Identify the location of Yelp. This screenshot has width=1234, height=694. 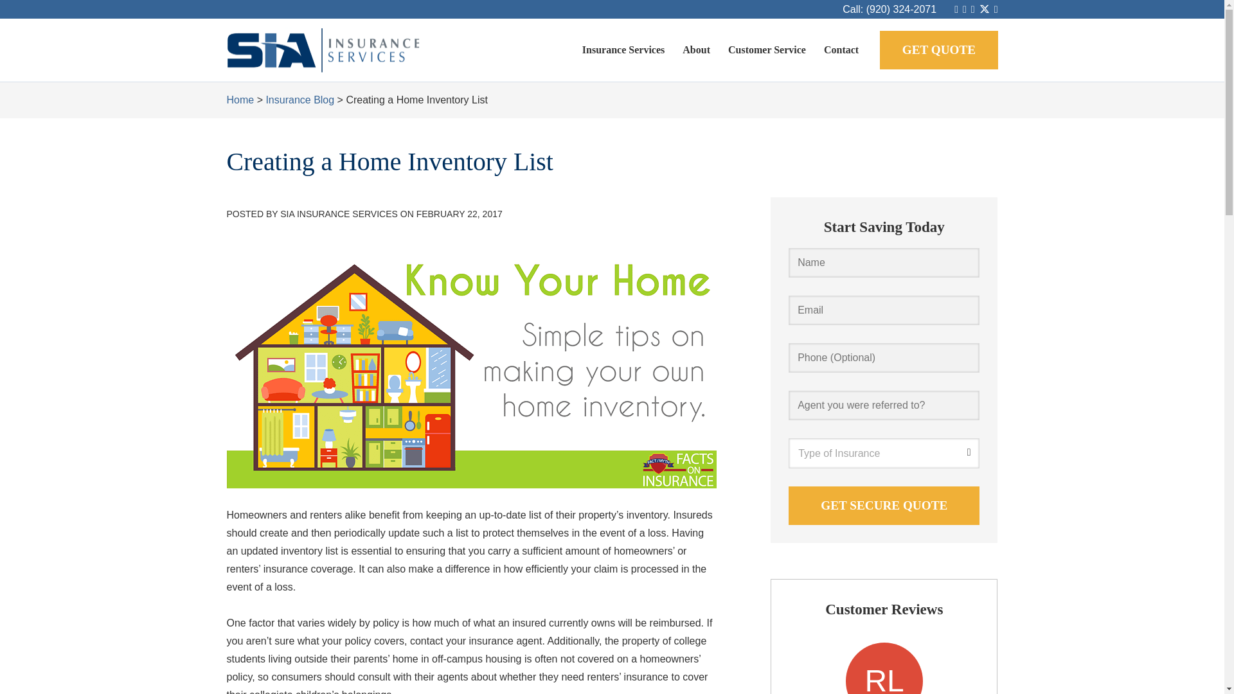
(964, 9).